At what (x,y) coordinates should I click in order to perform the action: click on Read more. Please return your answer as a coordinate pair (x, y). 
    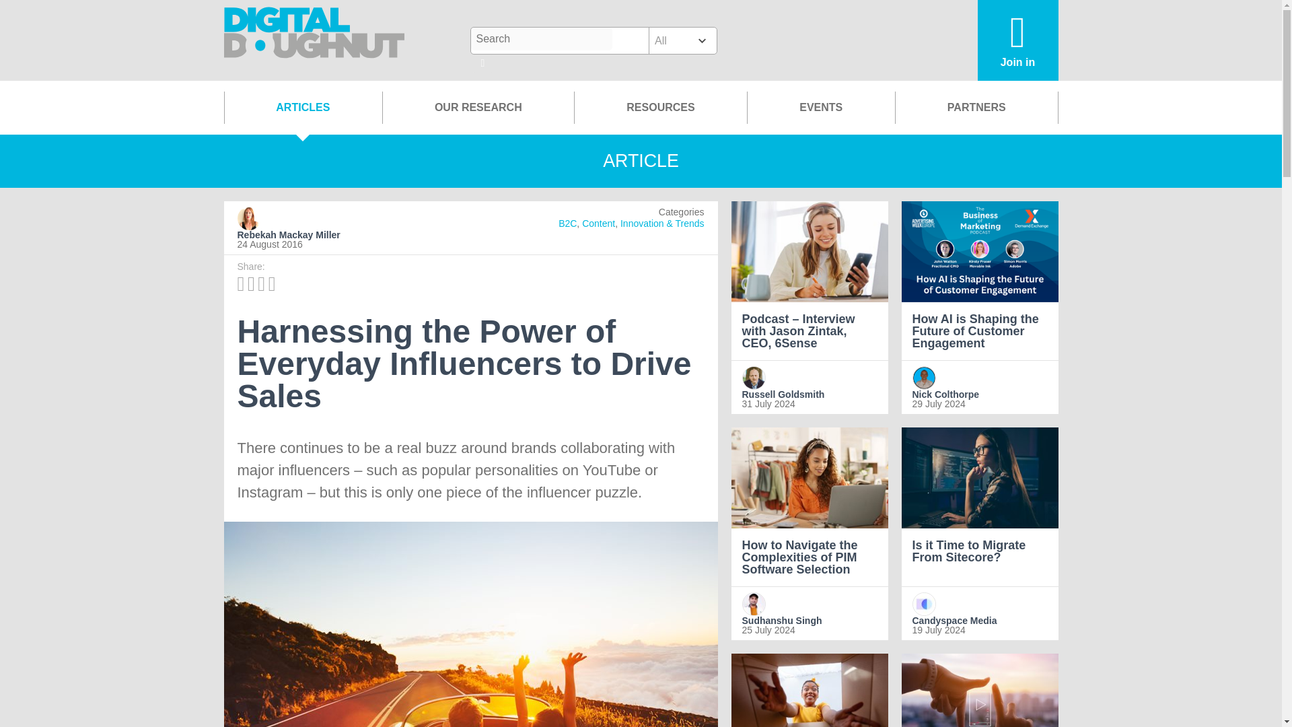
    Looking at the image, I should click on (980, 690).